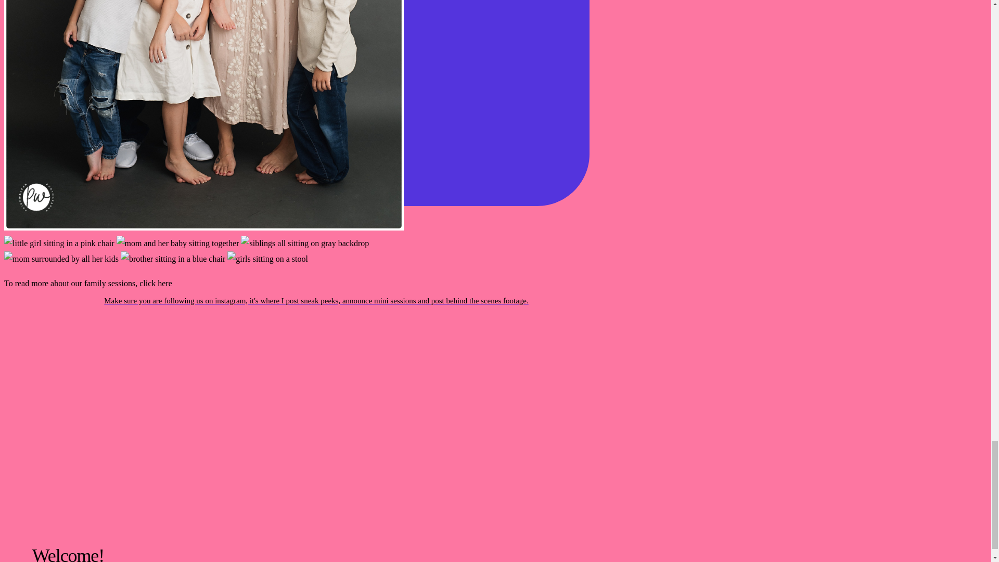 The height and width of the screenshot is (562, 999). Describe the element at coordinates (164, 283) in the screenshot. I see `here` at that location.